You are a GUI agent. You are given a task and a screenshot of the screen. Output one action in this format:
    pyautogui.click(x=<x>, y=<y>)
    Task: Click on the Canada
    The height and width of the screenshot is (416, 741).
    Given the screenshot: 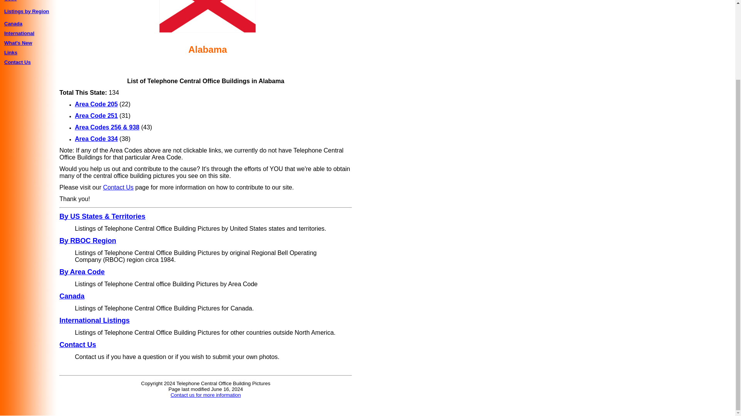 What is the action you would take?
    pyautogui.click(x=13, y=24)
    